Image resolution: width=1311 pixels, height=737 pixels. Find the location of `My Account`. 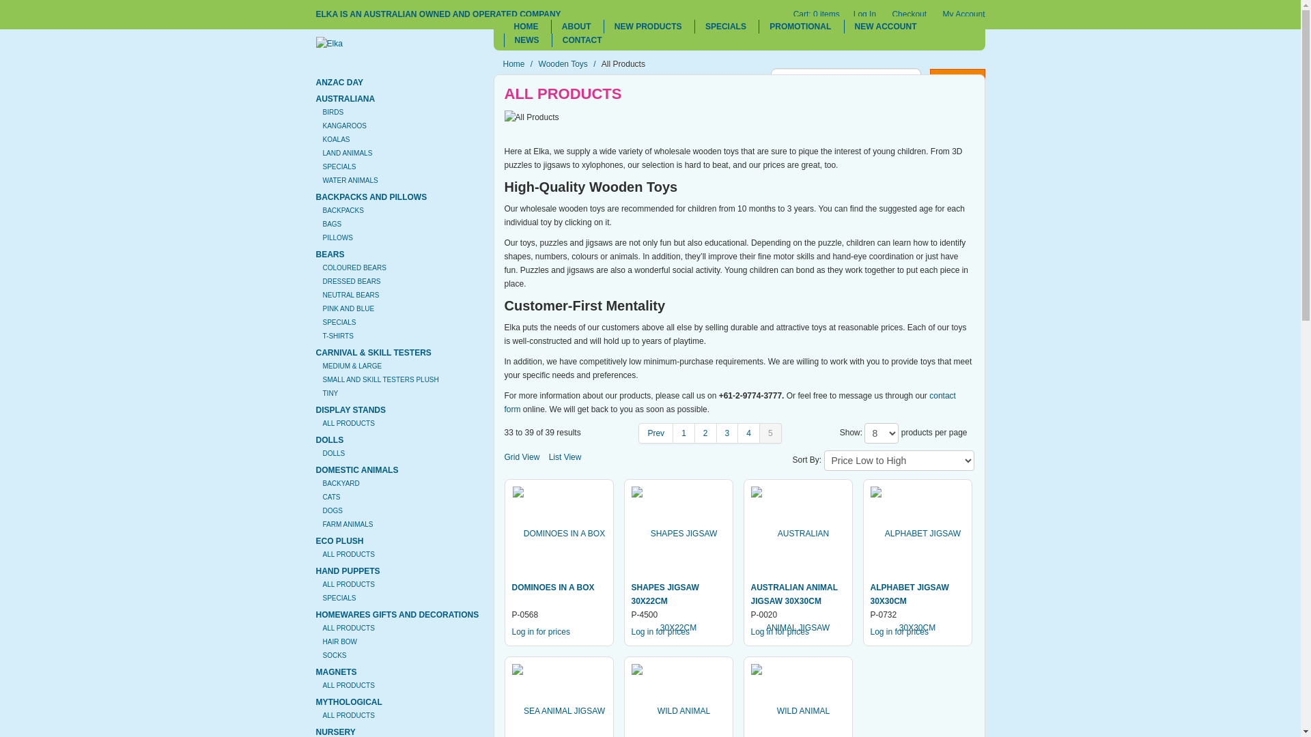

My Account is located at coordinates (963, 14).